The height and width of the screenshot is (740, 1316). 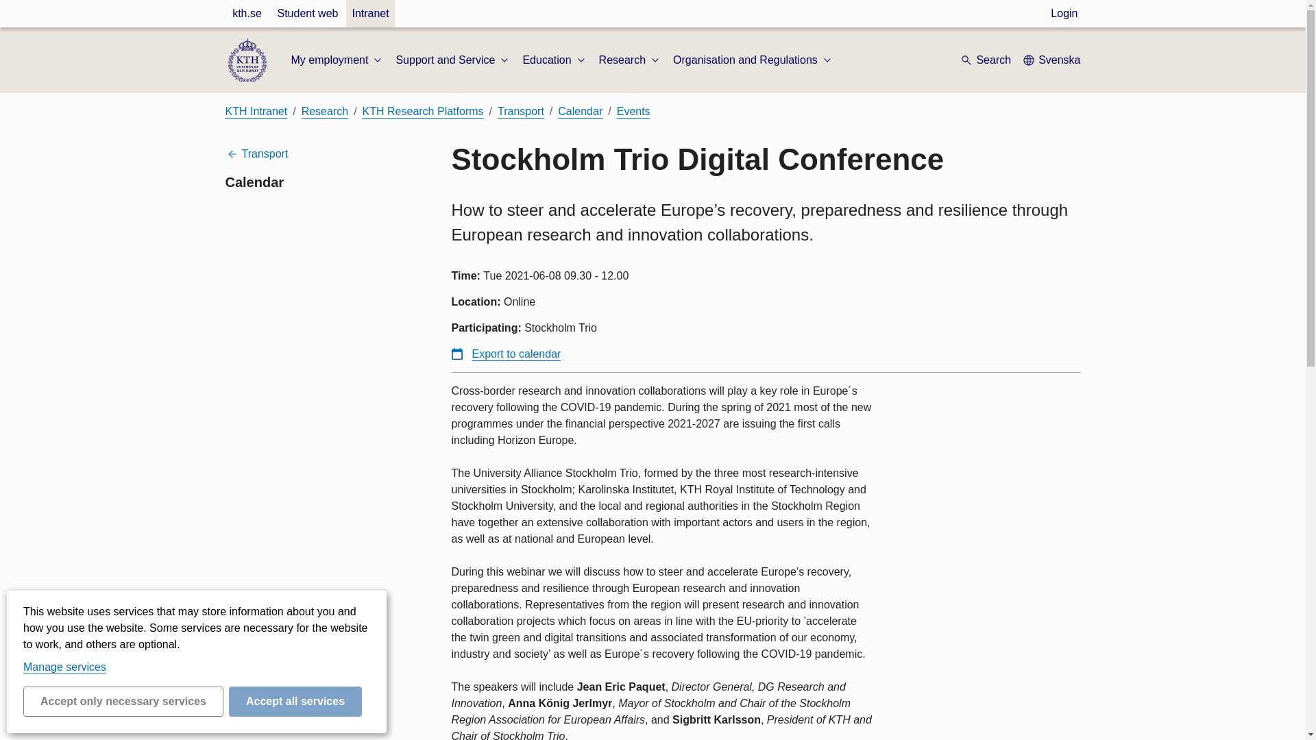 What do you see at coordinates (247, 14) in the screenshot?
I see `kth.se` at bounding box center [247, 14].